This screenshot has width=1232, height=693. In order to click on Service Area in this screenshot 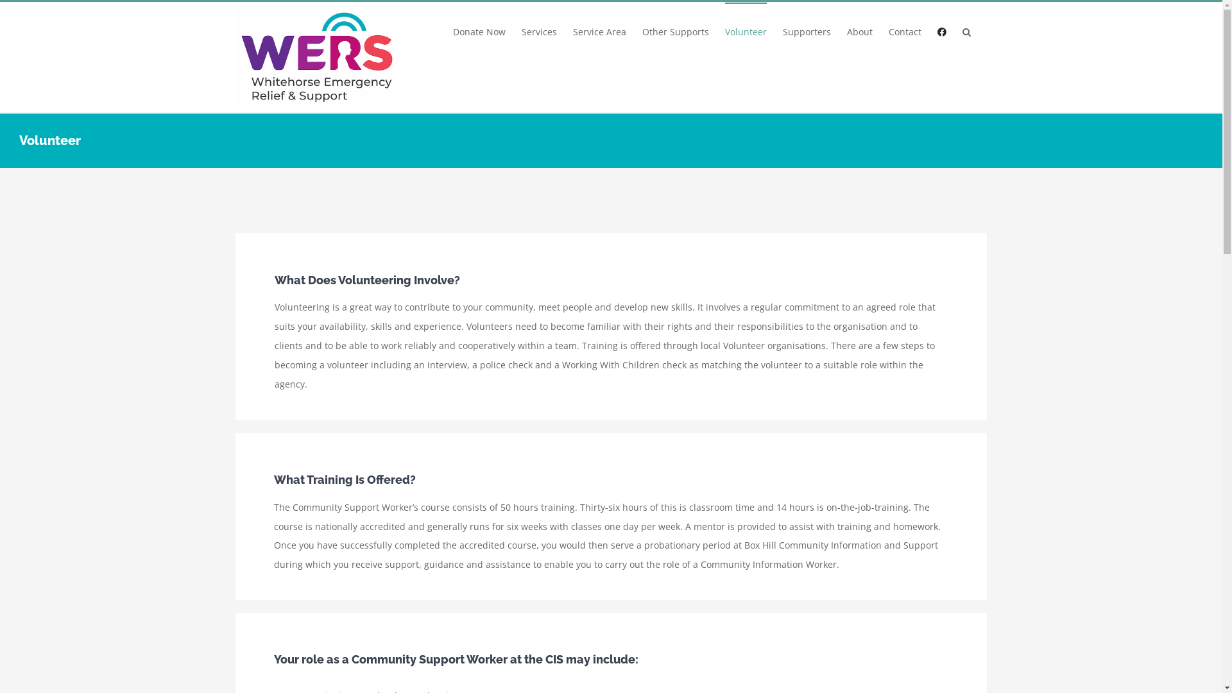, I will do `click(599, 31)`.